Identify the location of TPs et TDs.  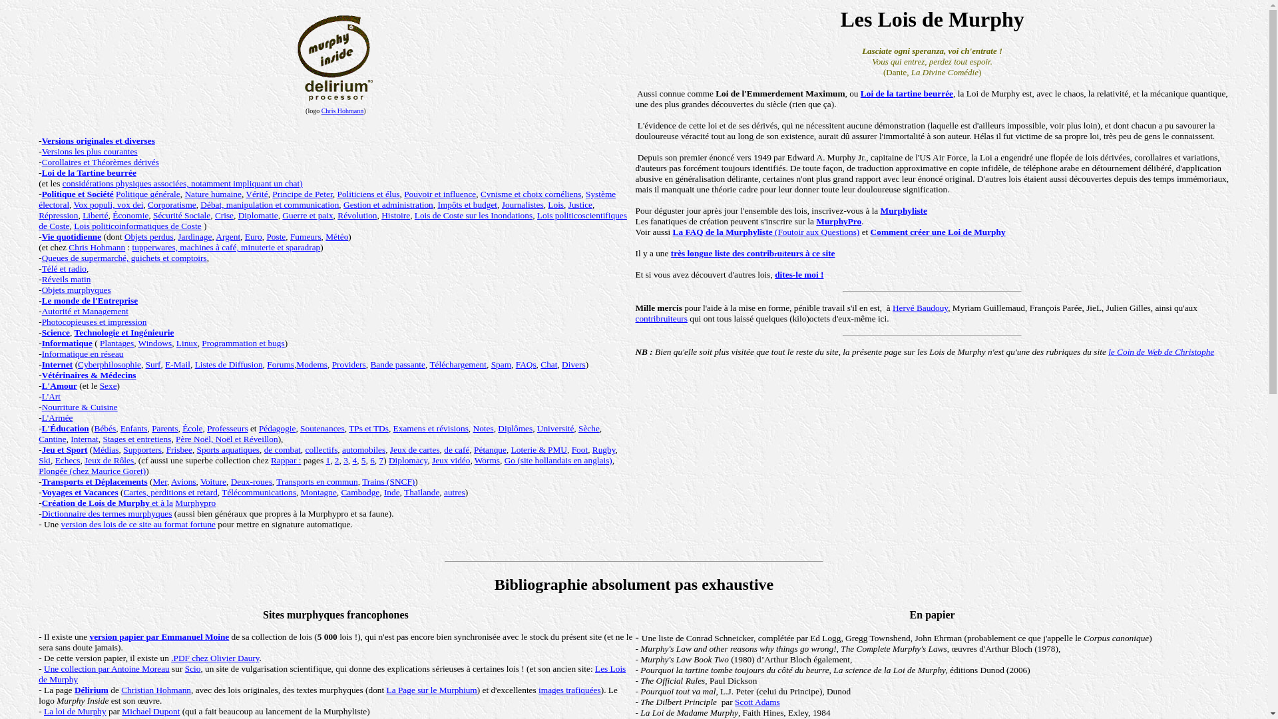
(369, 429).